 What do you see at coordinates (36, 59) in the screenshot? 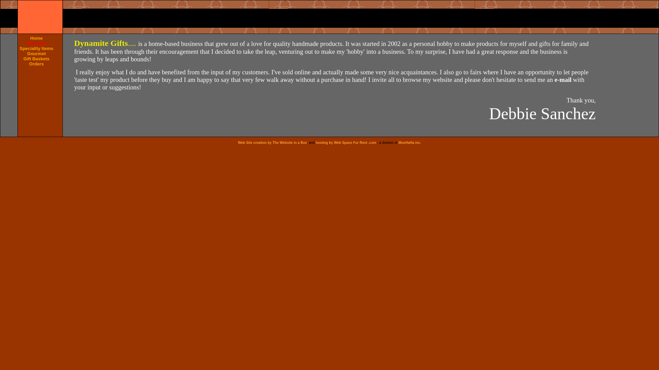
I see `Gift Baskets` at bounding box center [36, 59].